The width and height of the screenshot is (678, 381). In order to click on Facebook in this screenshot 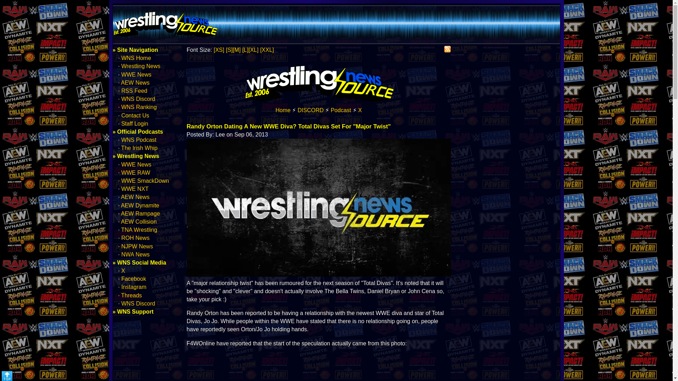, I will do `click(133, 279)`.